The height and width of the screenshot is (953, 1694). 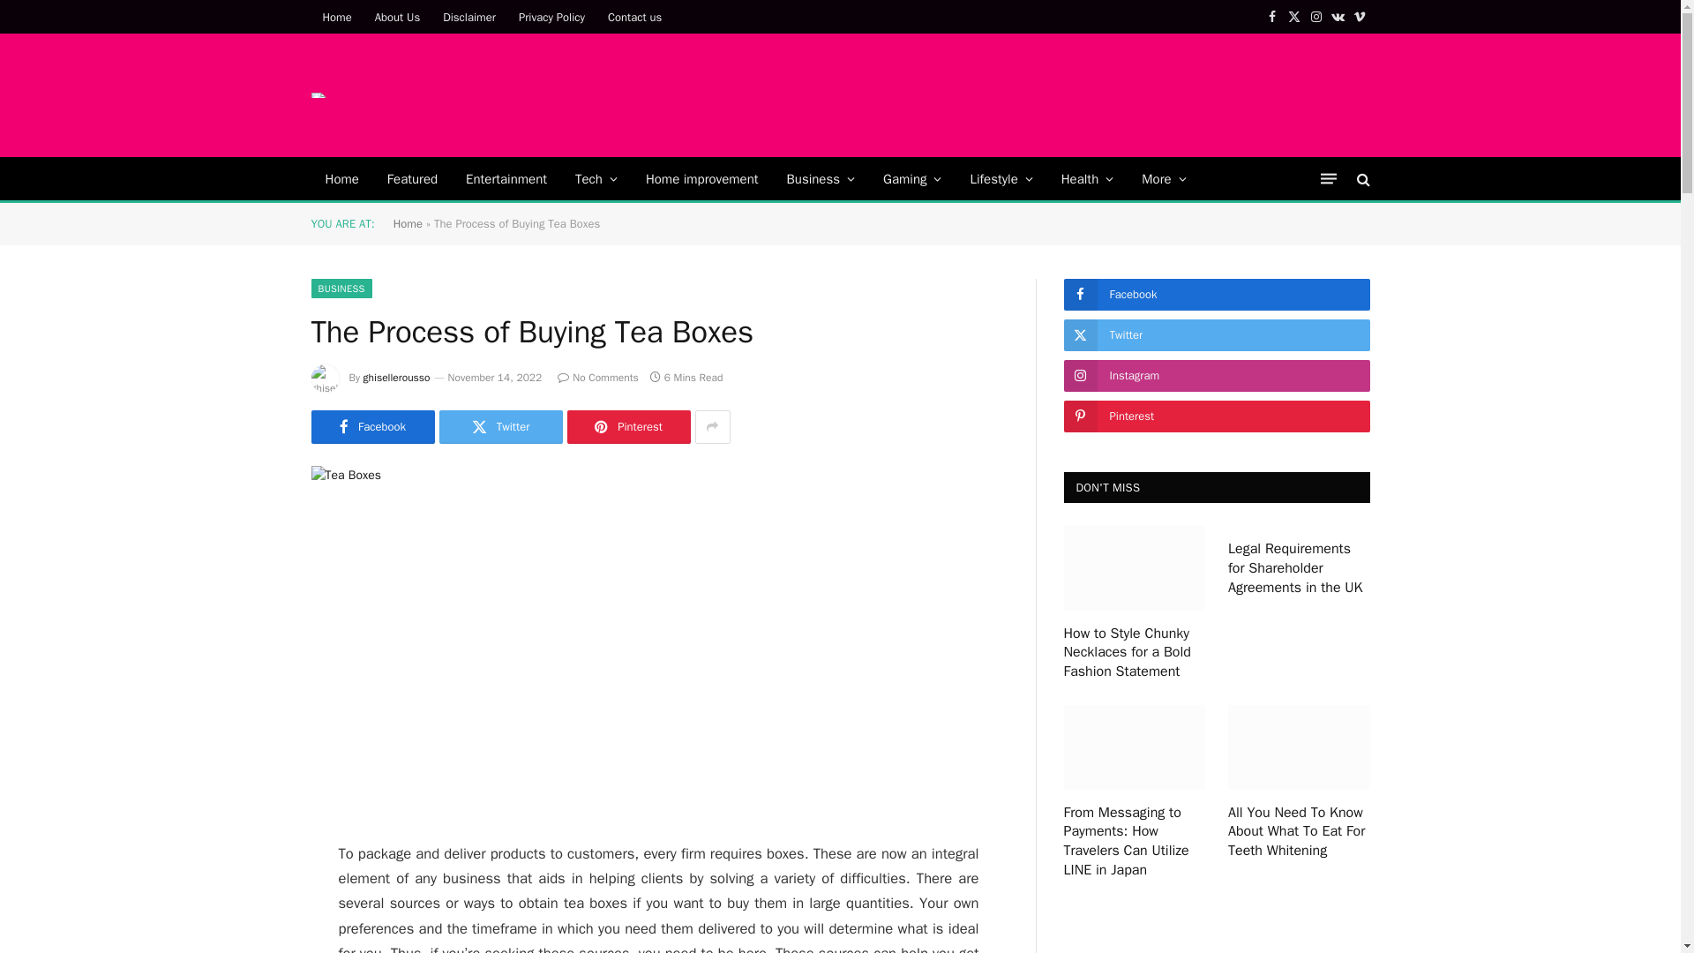 I want to click on Tech, so click(x=596, y=178).